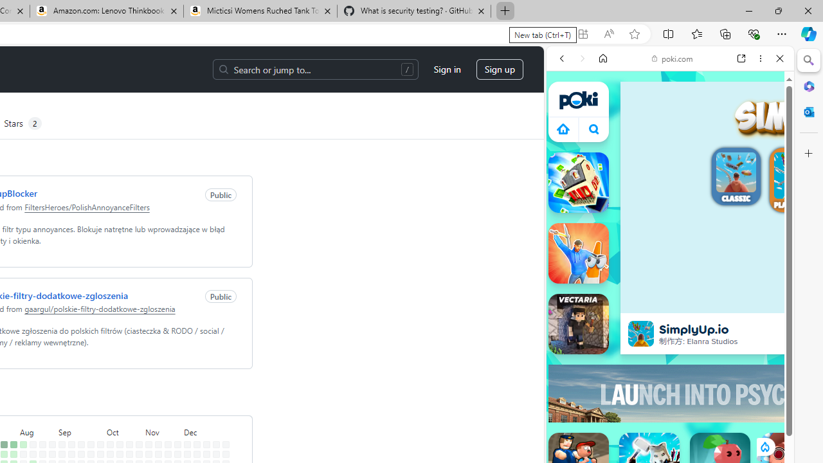  Describe the element at coordinates (579, 183) in the screenshot. I see `Stack City Stack City` at that location.